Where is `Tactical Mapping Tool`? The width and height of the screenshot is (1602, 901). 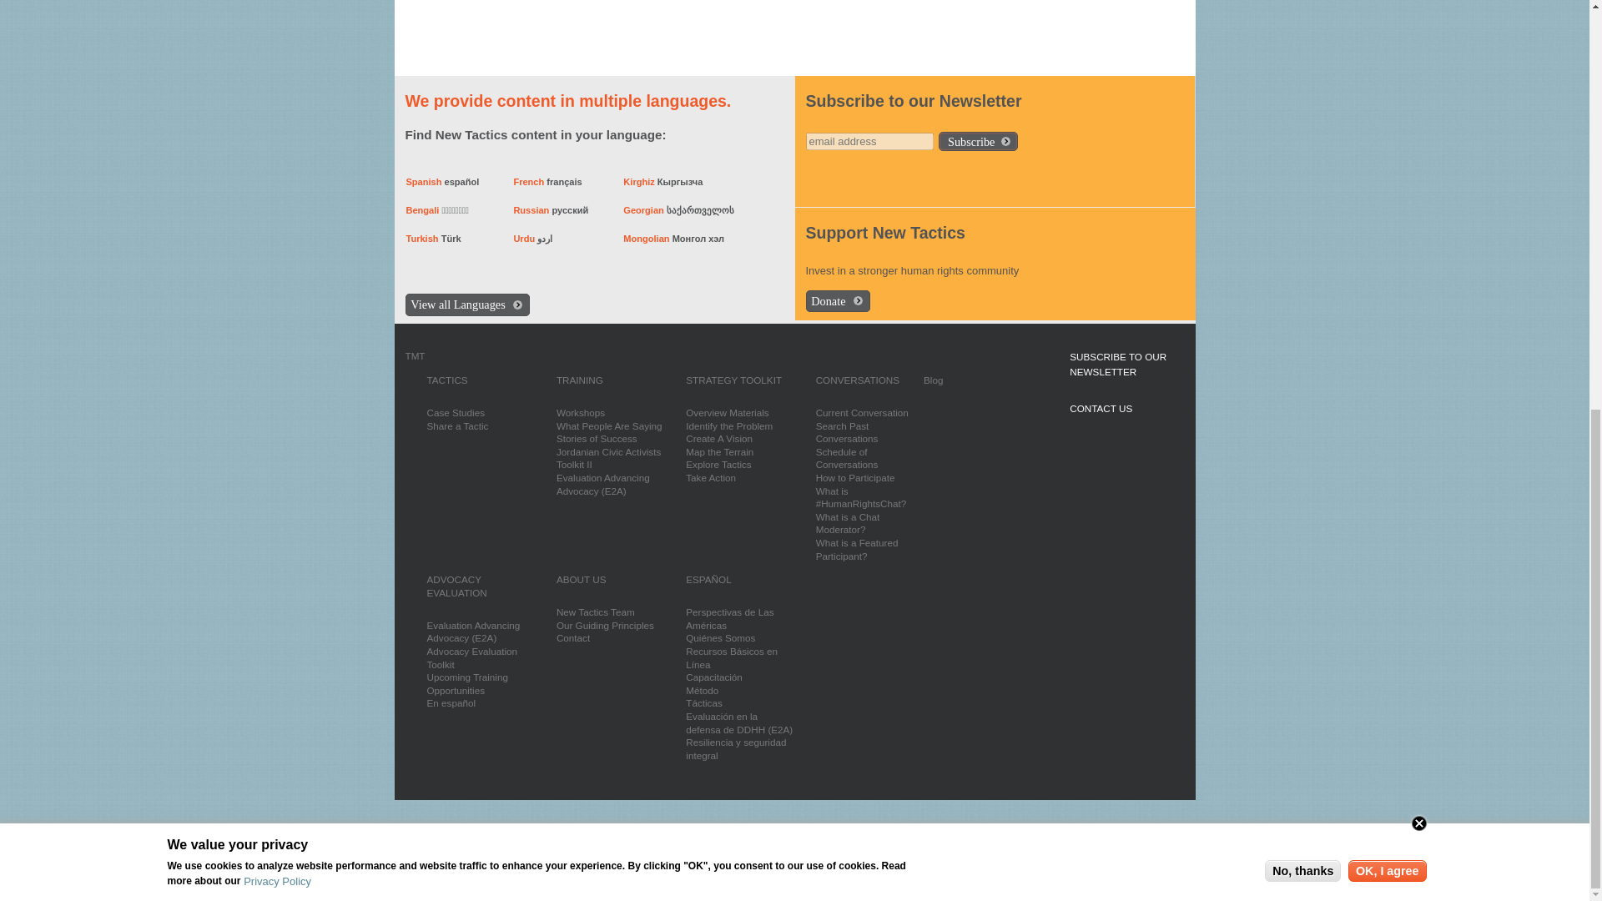
Tactical Mapping Tool is located at coordinates (416, 355).